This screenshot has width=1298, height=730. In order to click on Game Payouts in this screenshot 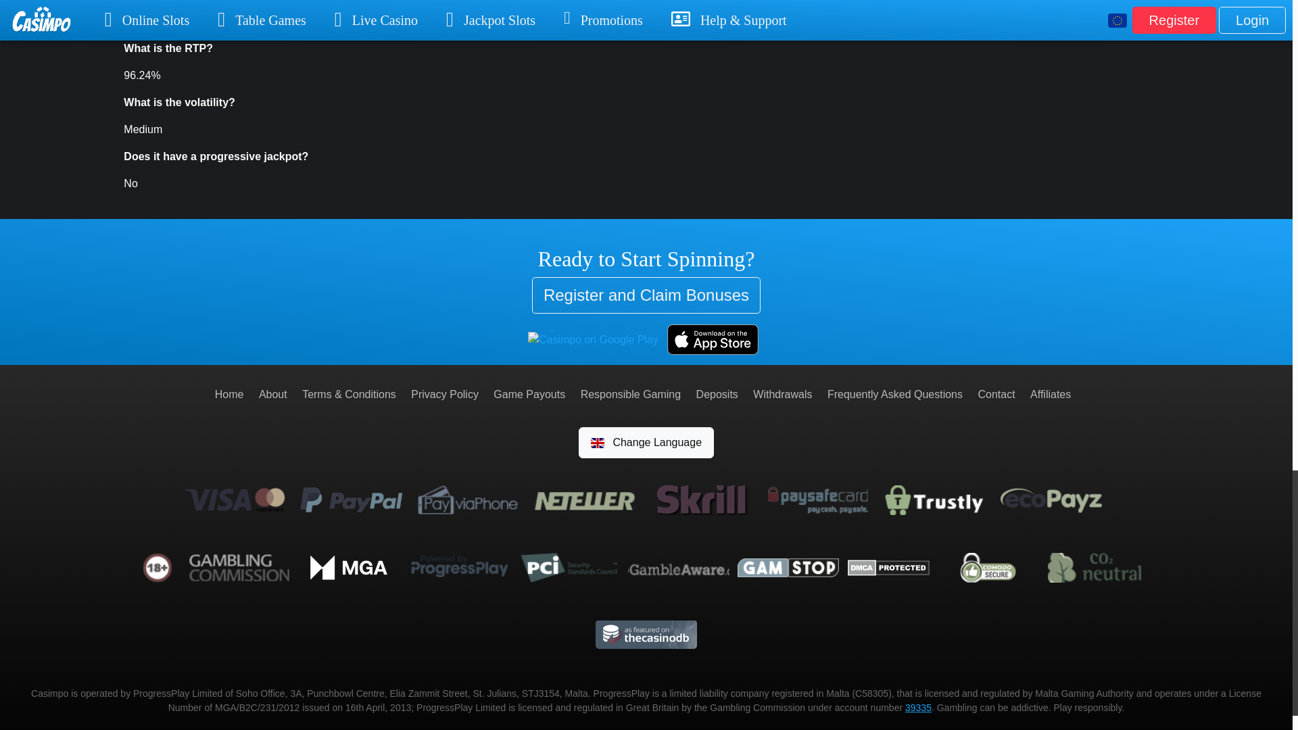, I will do `click(529, 393)`.